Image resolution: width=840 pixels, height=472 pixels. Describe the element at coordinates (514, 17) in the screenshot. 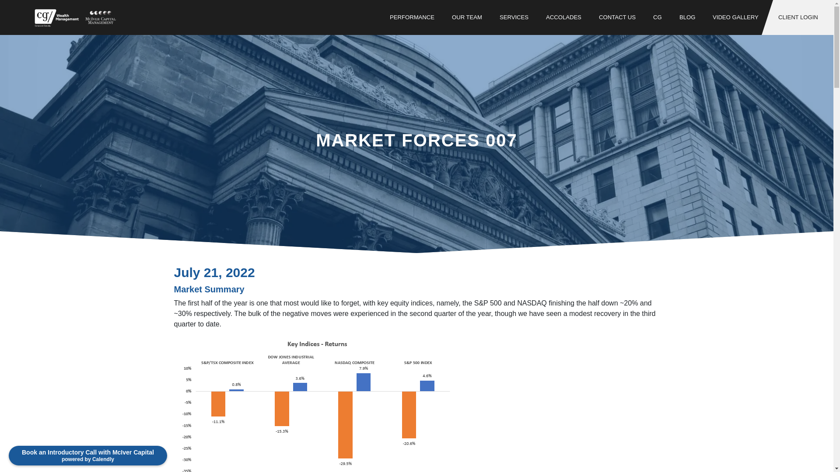

I see `SERVICES` at that location.